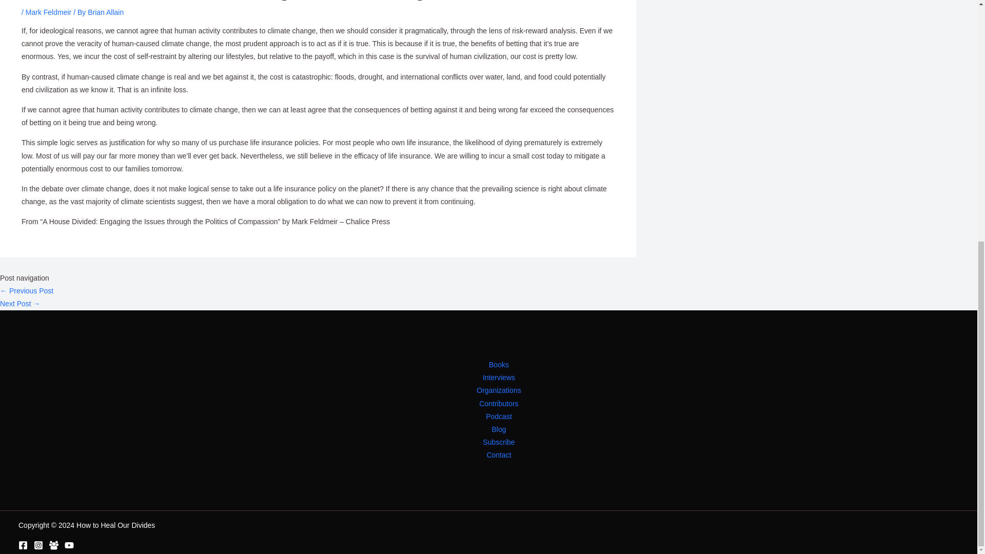 This screenshot has height=554, width=985. Describe the element at coordinates (499, 417) in the screenshot. I see `Podcast` at that location.